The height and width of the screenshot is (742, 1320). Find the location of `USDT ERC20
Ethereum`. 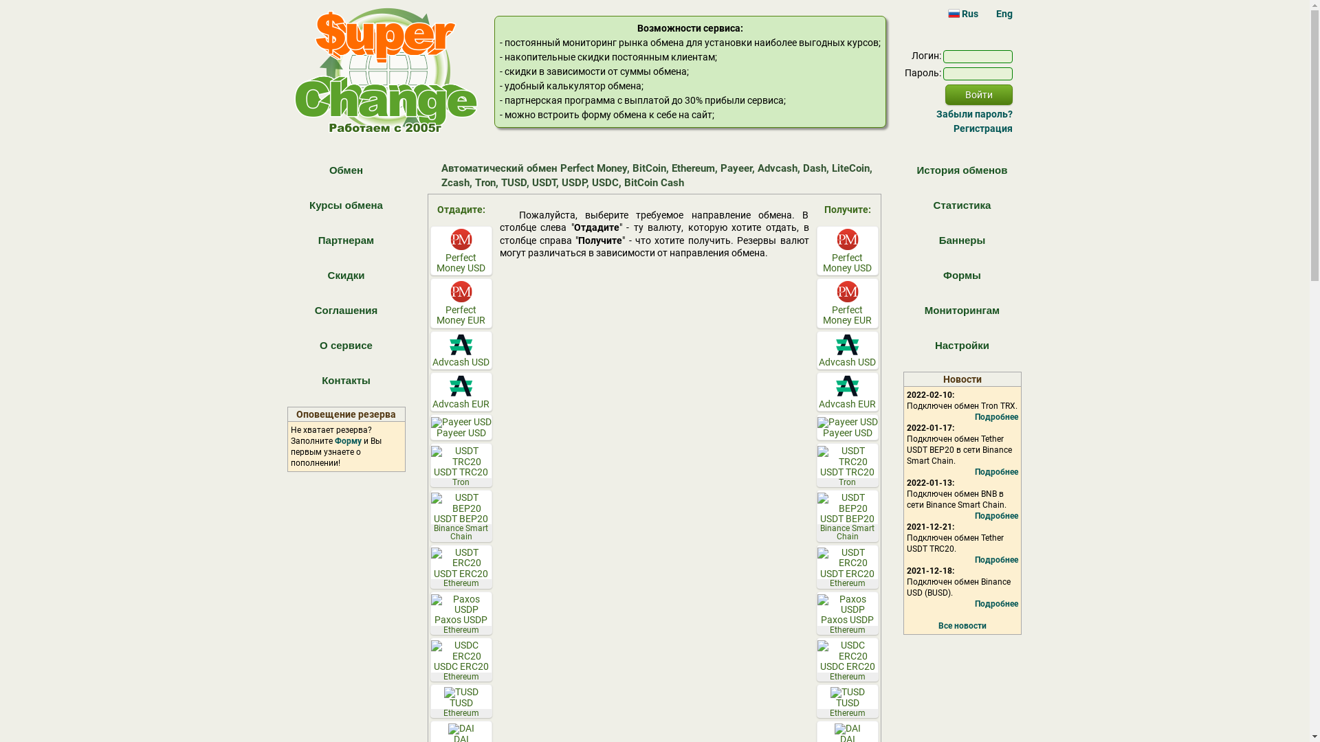

USDT ERC20
Ethereum is located at coordinates (461, 567).